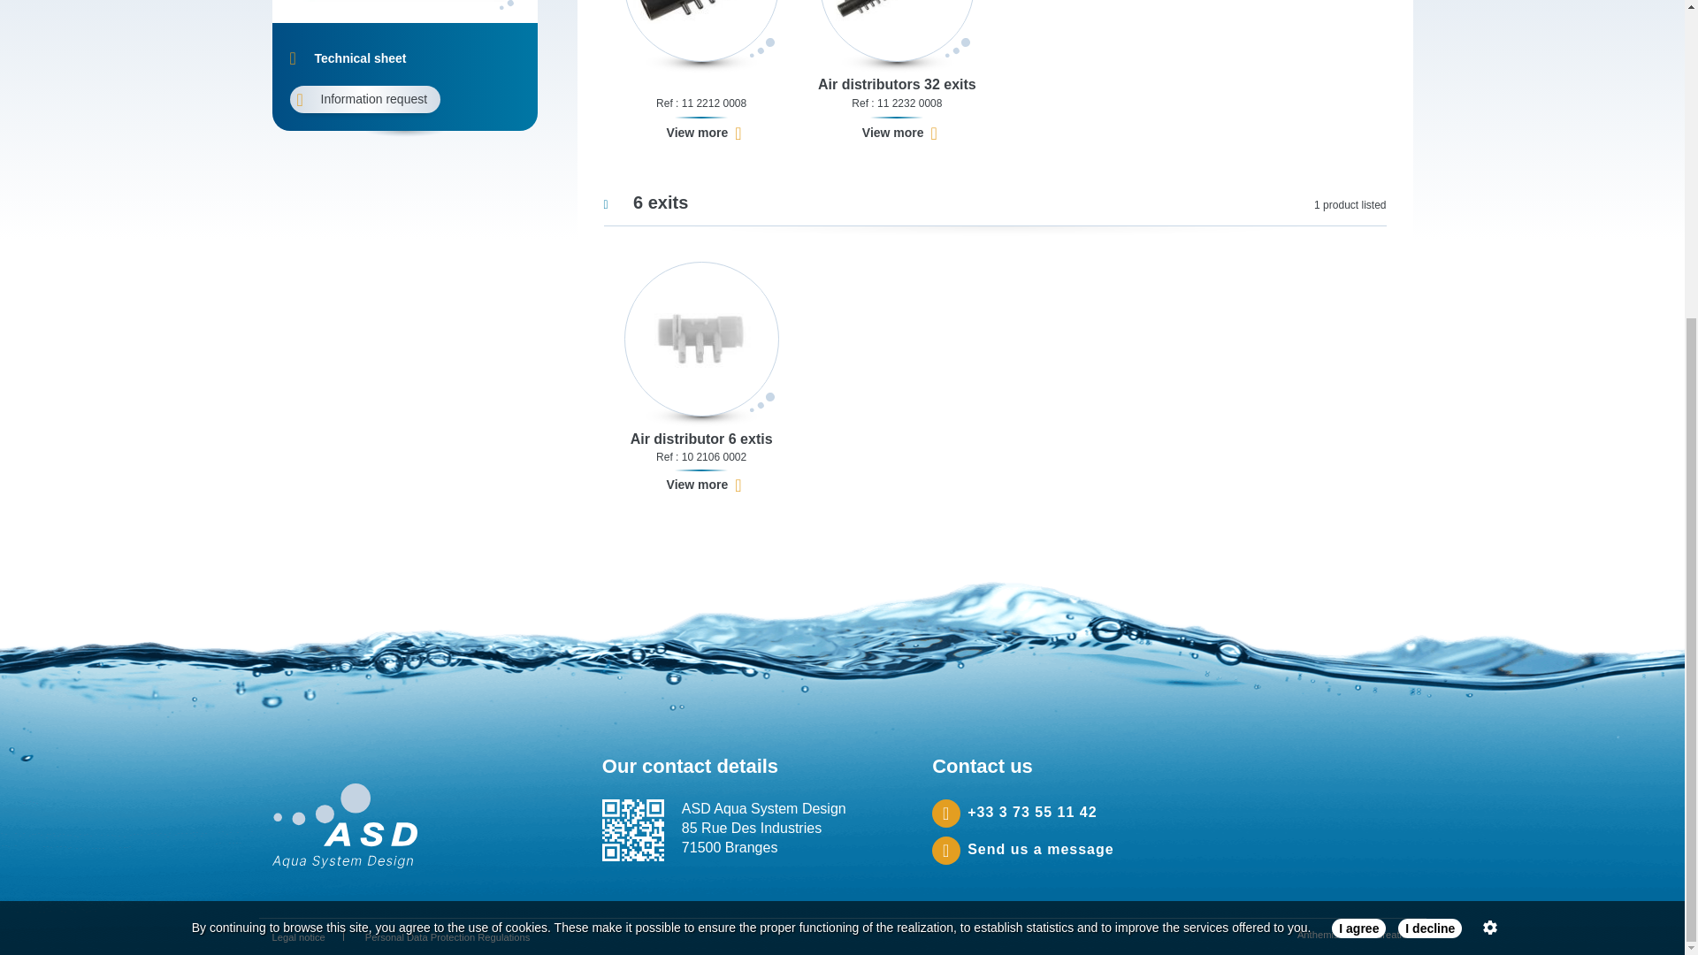 Image resolution: width=1698 pixels, height=955 pixels. Describe the element at coordinates (700, 439) in the screenshot. I see `Air distributor 6 extis` at that location.